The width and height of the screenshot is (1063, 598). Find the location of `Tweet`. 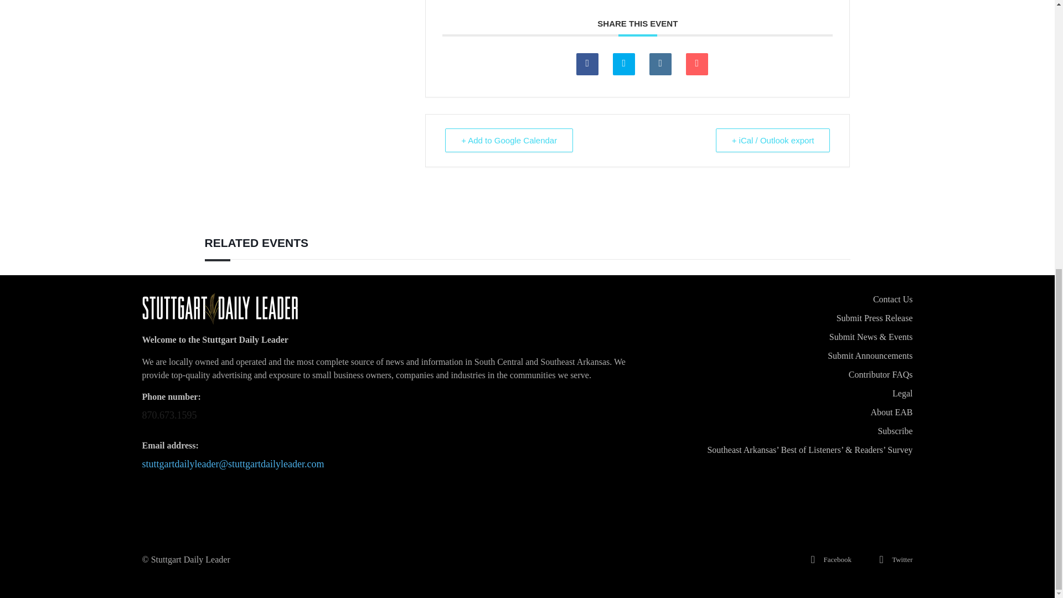

Tweet is located at coordinates (623, 64).